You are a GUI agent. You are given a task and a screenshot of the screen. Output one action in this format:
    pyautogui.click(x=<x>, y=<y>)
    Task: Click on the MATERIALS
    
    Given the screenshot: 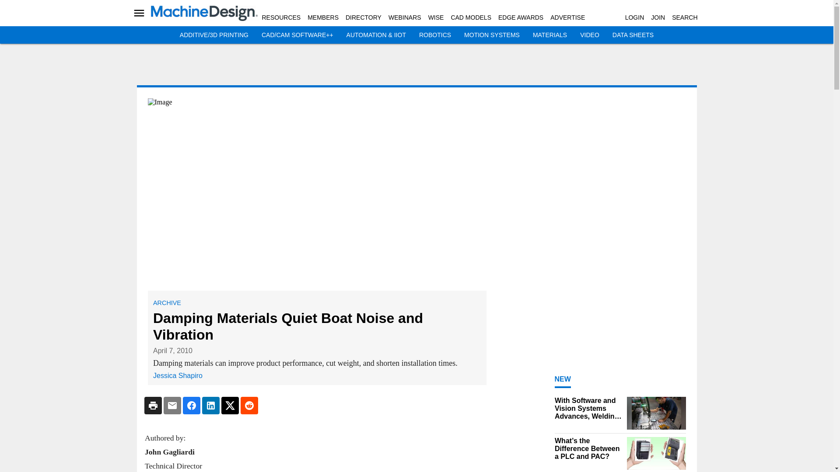 What is the action you would take?
    pyautogui.click(x=549, y=35)
    